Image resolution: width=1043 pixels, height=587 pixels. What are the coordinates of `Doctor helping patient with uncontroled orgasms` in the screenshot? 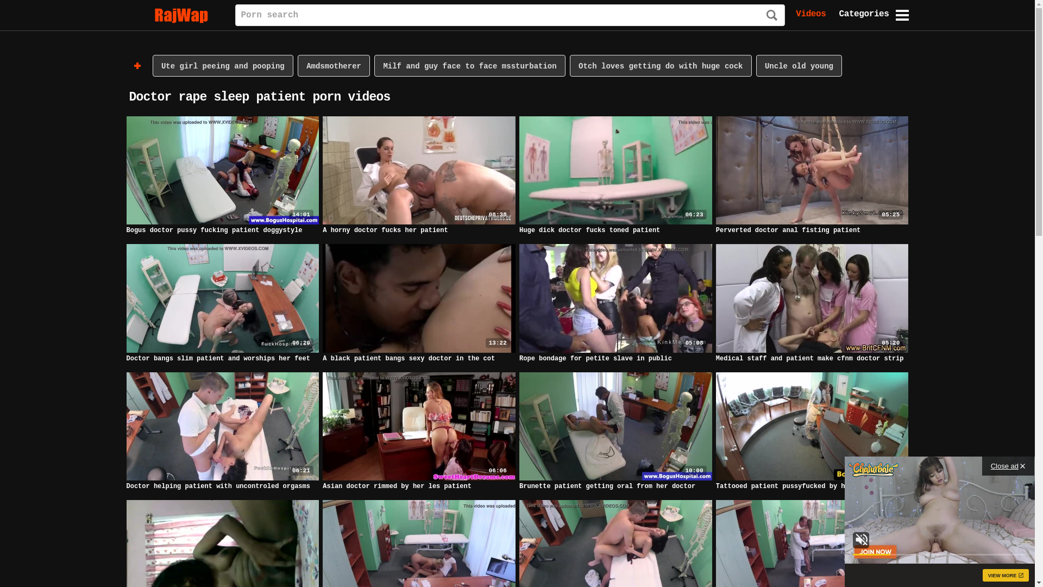 It's located at (218, 486).